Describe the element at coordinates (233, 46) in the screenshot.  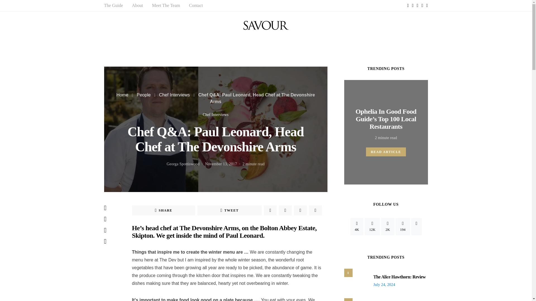
I see `PEOPLE` at that location.